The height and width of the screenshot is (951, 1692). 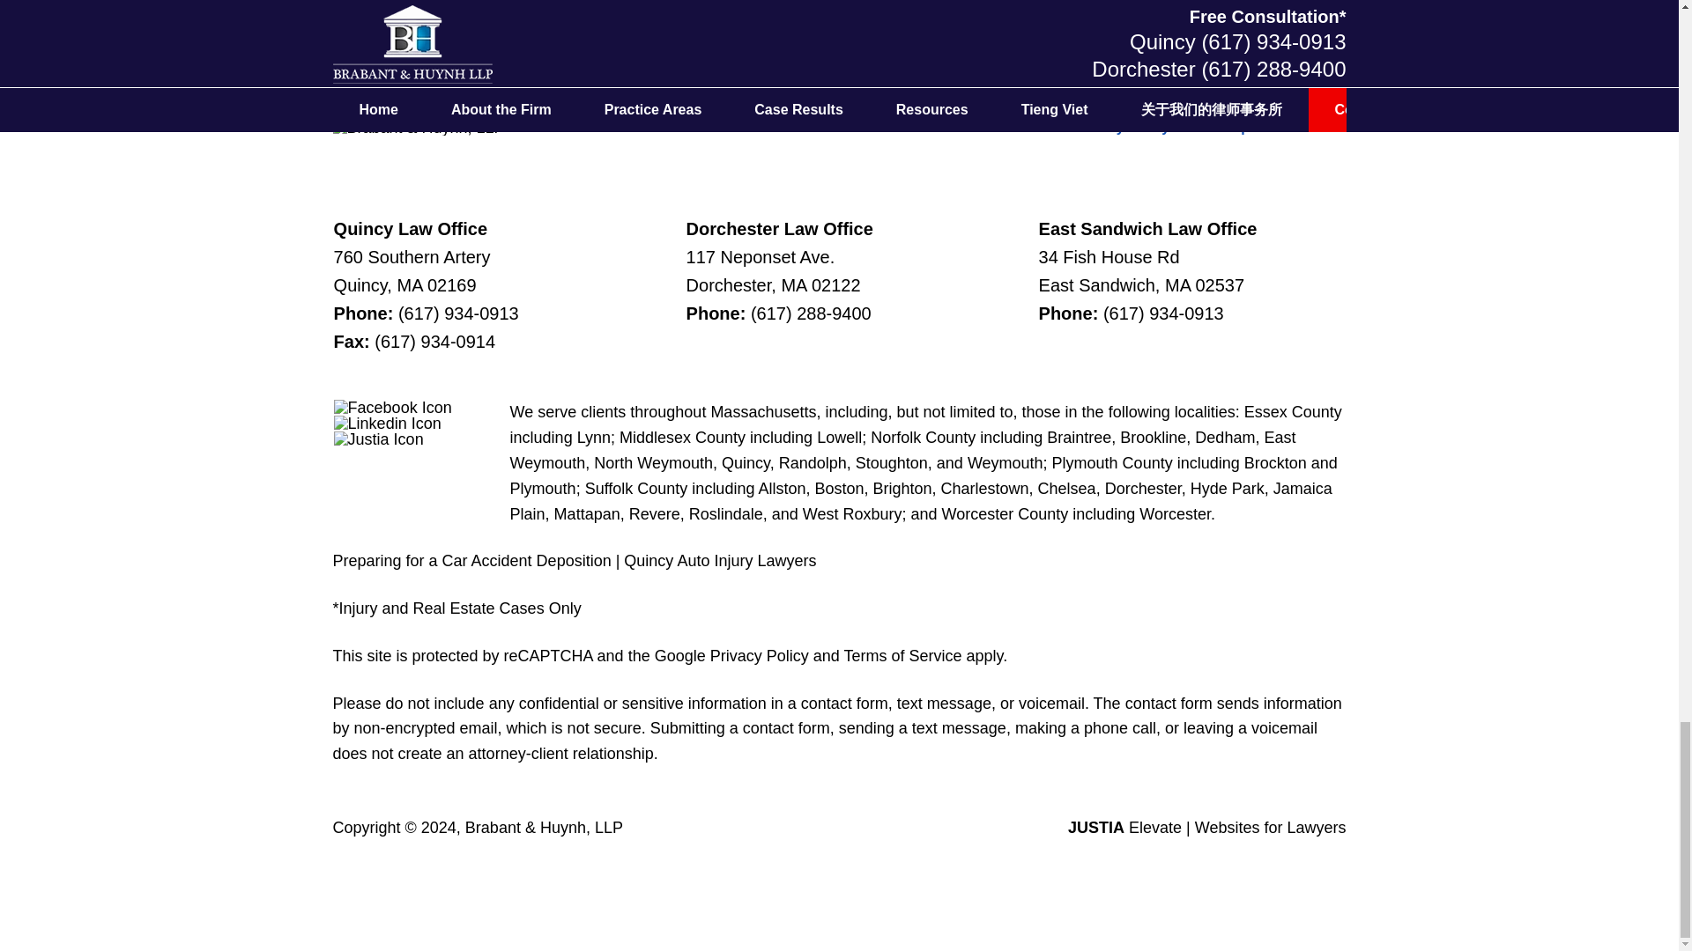 What do you see at coordinates (379, 439) in the screenshot?
I see `Justia` at bounding box center [379, 439].